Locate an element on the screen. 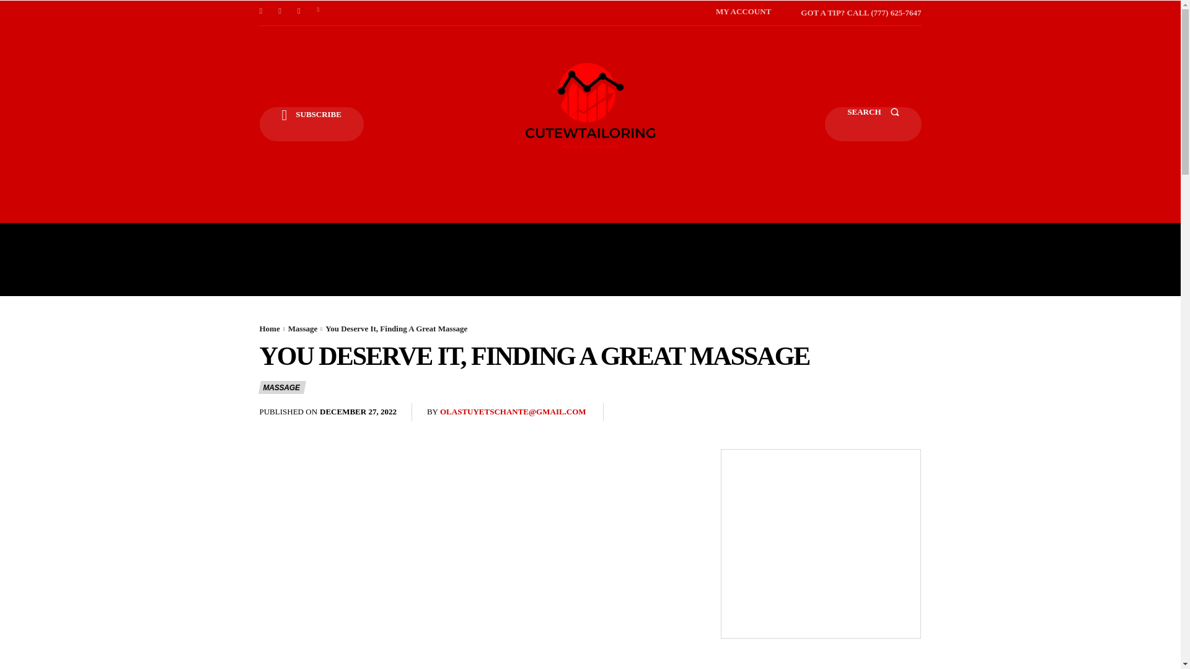 The image size is (1190, 669). View all posts in Massage is located at coordinates (302, 328).